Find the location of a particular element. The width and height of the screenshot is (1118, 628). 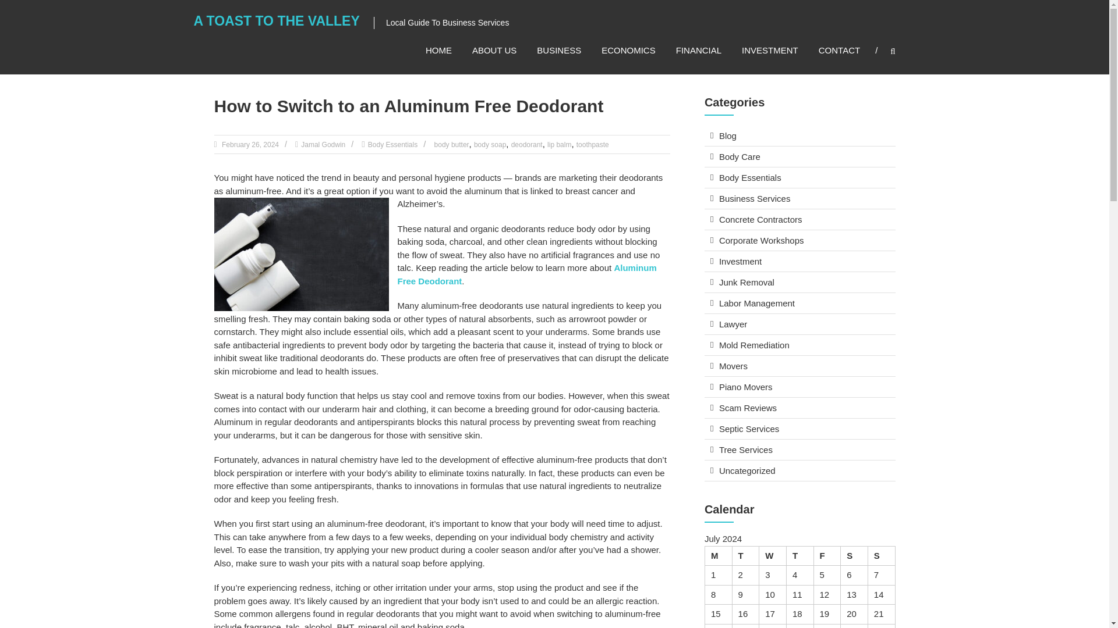

Sunday is located at coordinates (881, 556).